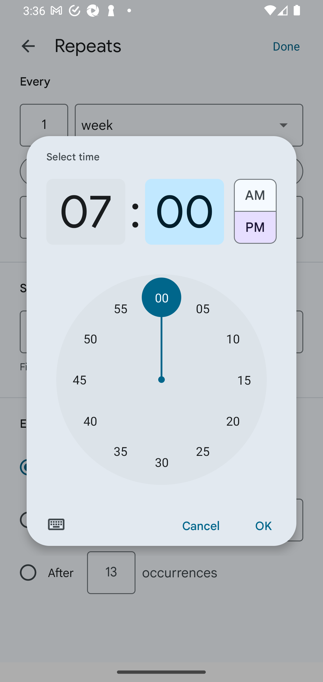  Describe the element at coordinates (120, 308) in the screenshot. I see `55 55 minutes` at that location.